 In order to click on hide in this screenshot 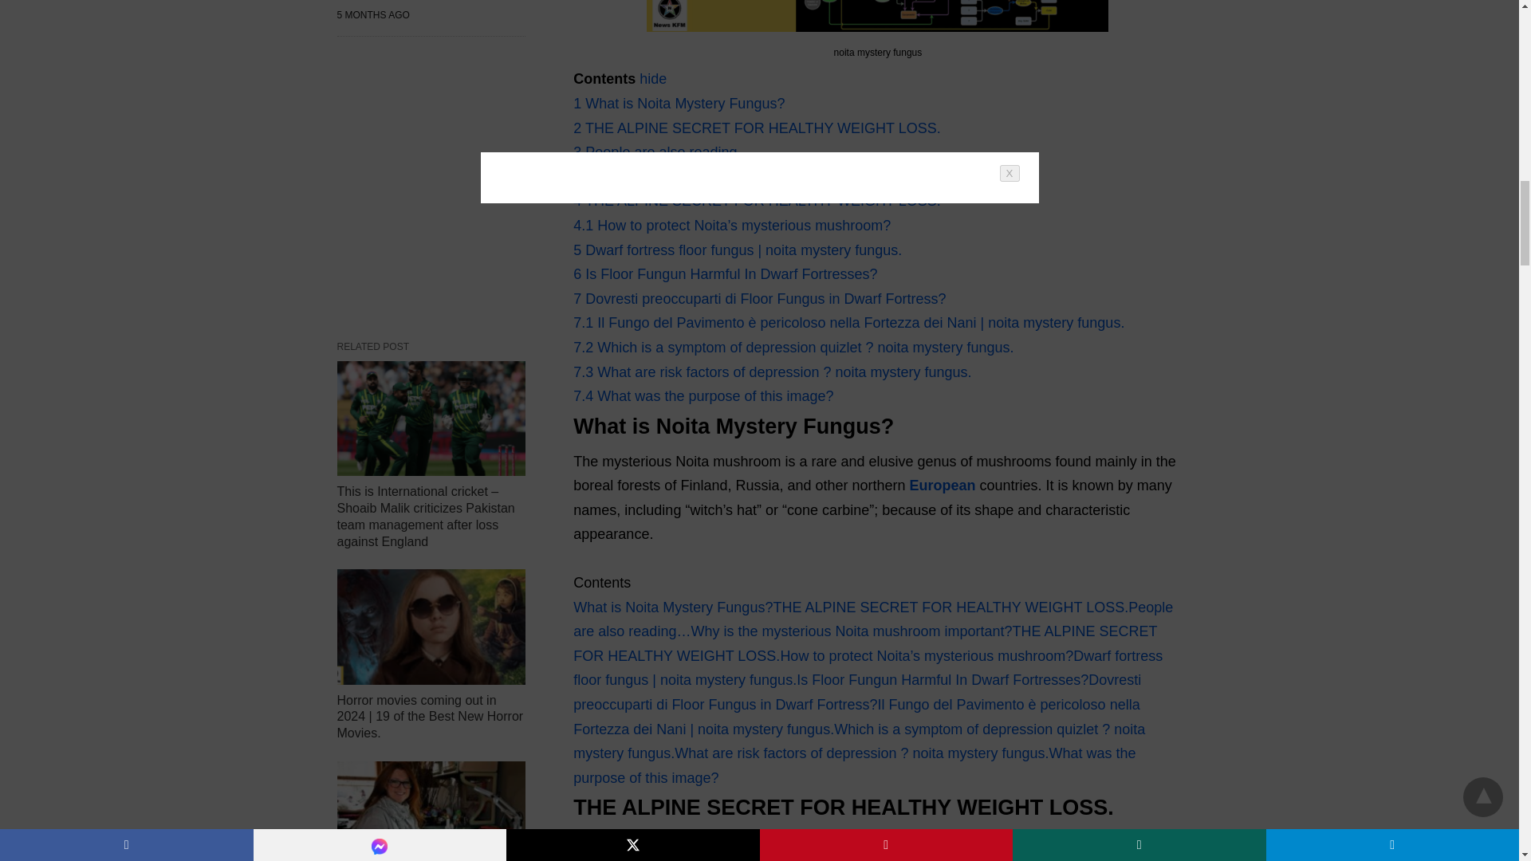, I will do `click(652, 78)`.